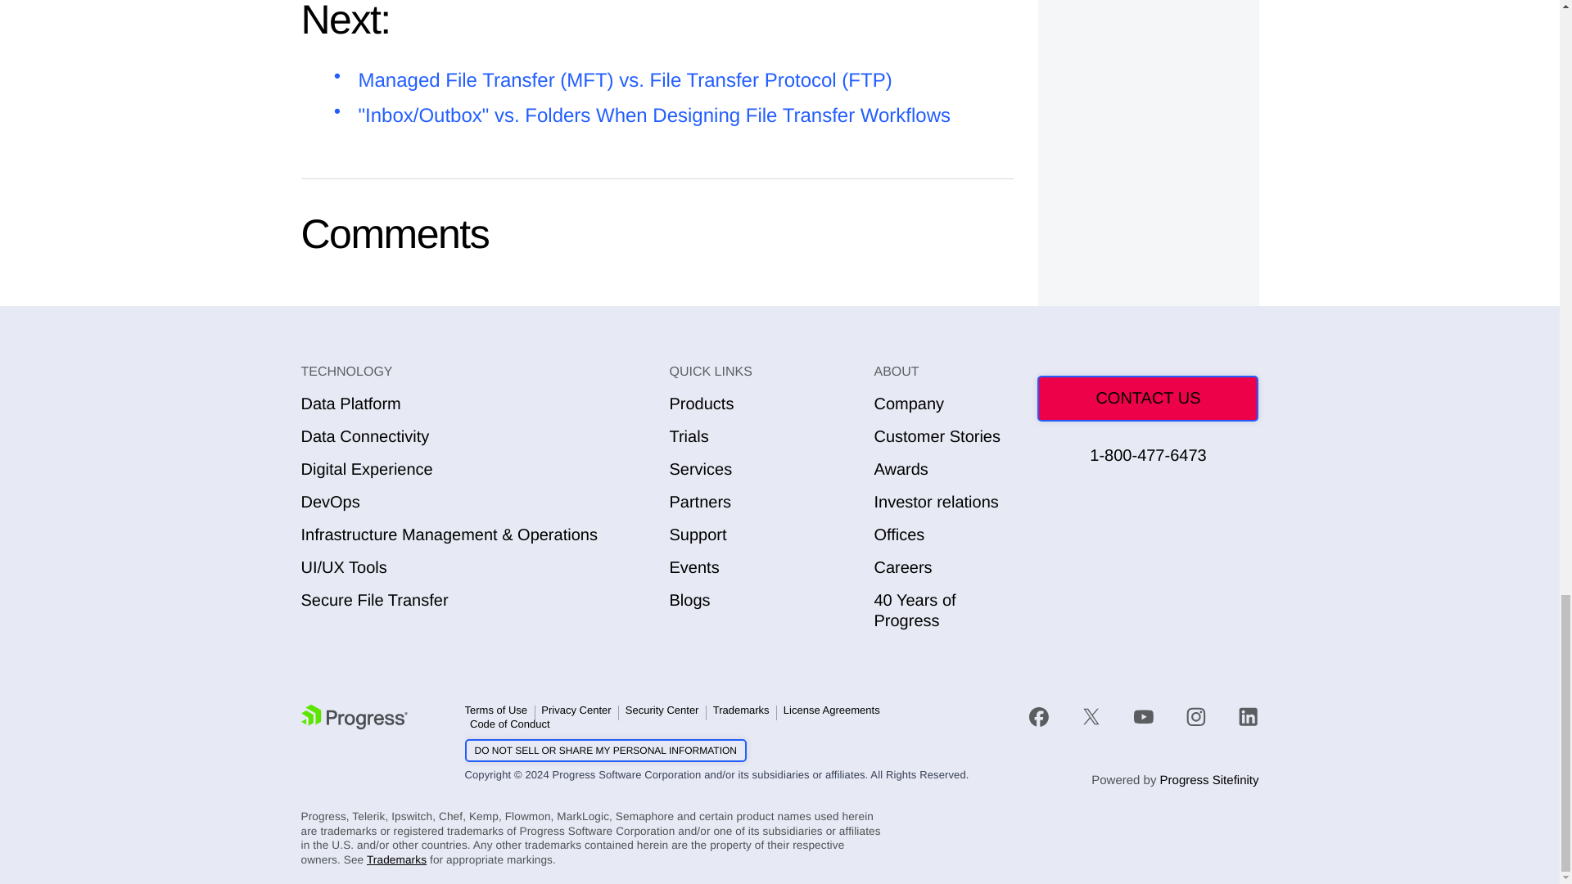  I want to click on LinkedIn, so click(1248, 717).